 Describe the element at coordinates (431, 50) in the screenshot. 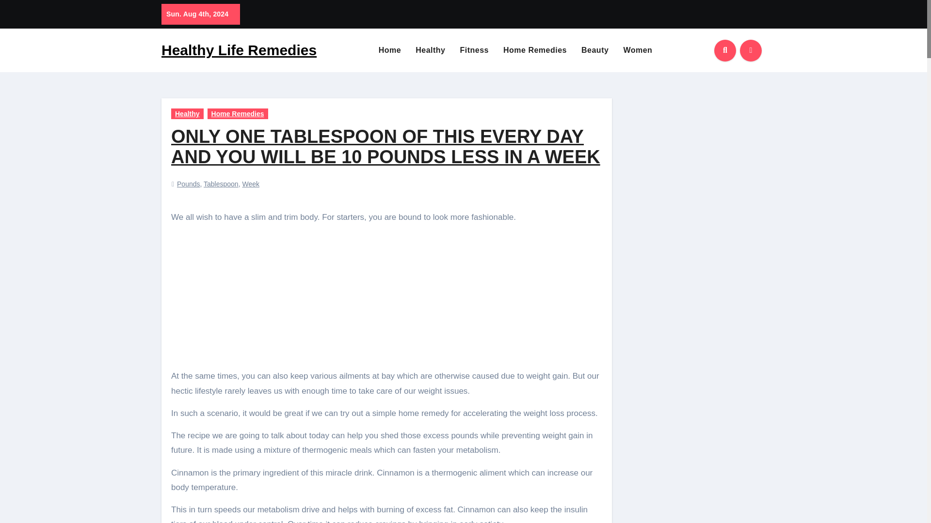

I see `Healthy` at that location.